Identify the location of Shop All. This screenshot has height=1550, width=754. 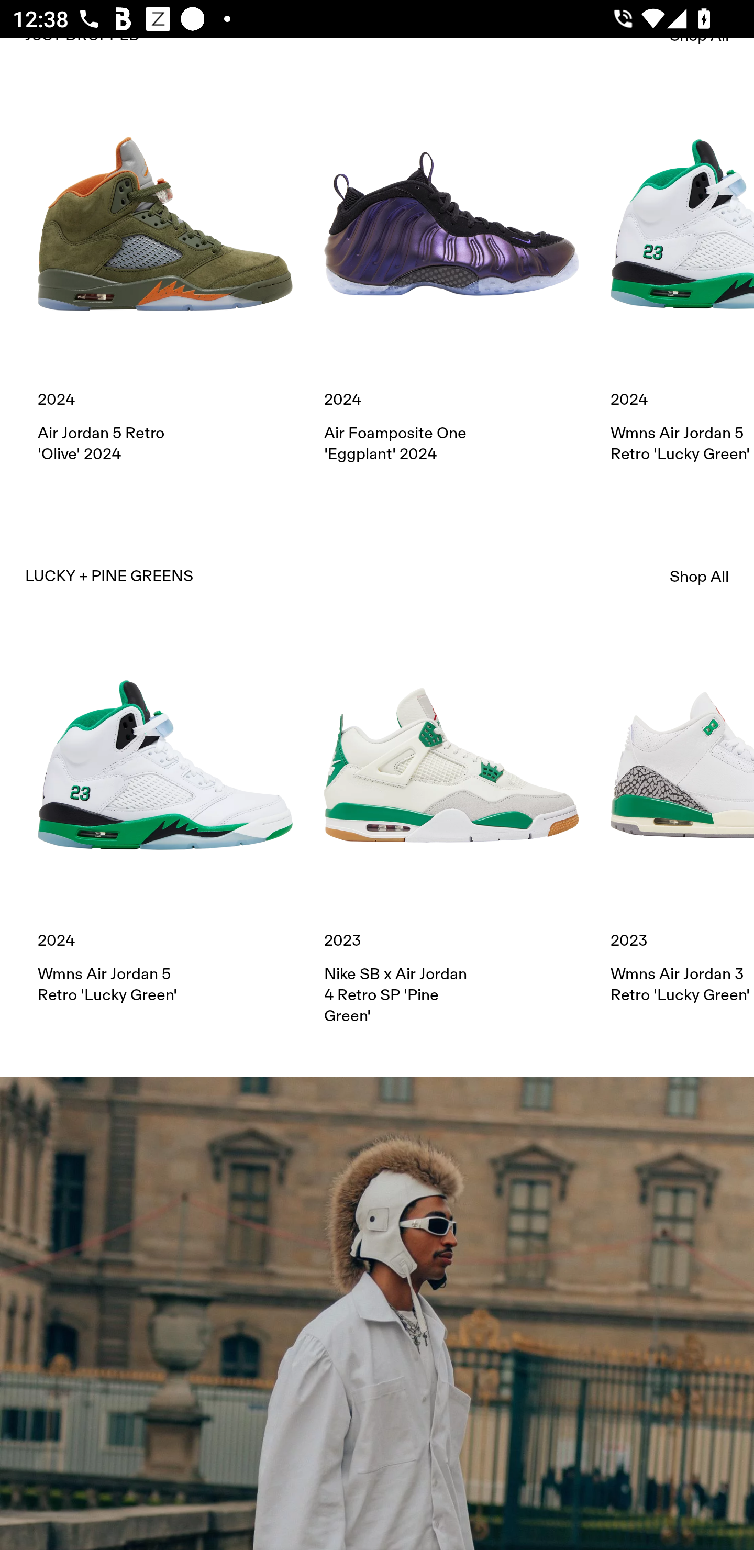
(700, 576).